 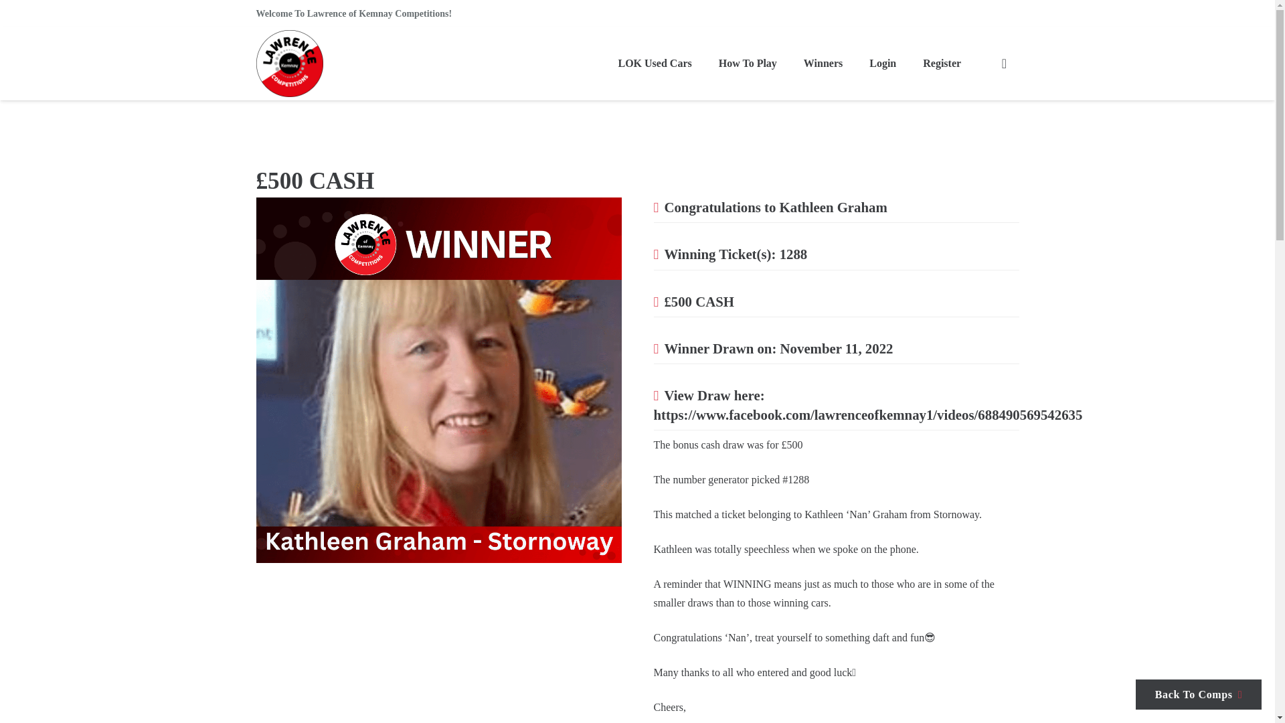 I want to click on LOK Used Cars, so click(x=654, y=63).